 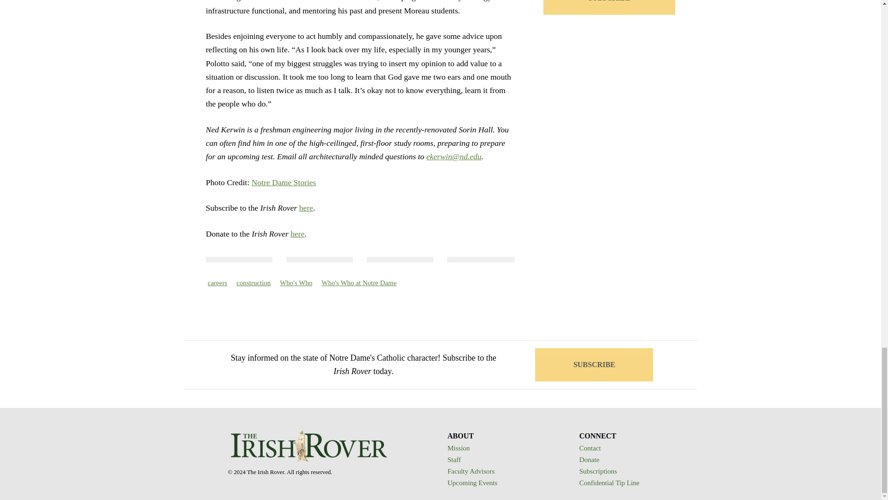 I want to click on Who's Who, so click(x=296, y=282).